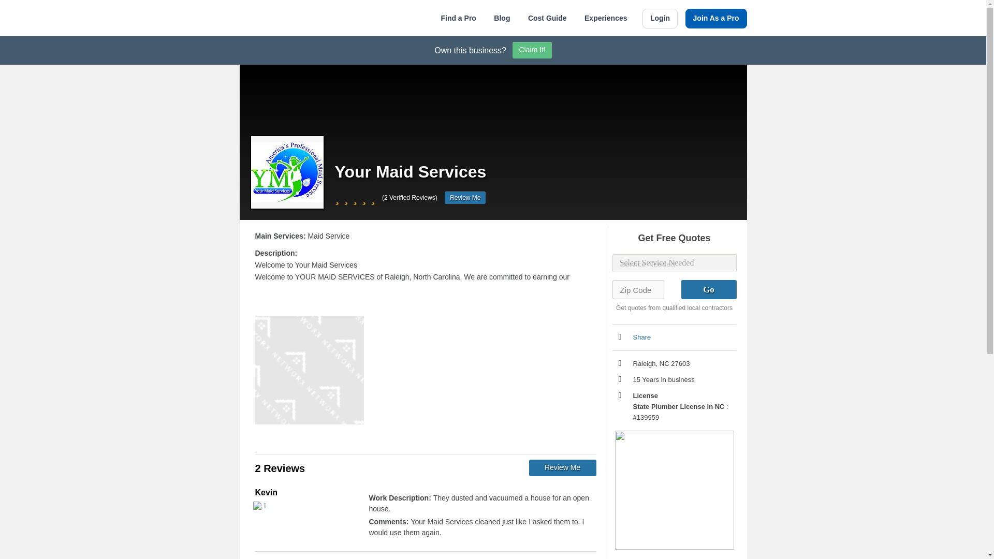  What do you see at coordinates (660, 19) in the screenshot?
I see `Login` at bounding box center [660, 19].